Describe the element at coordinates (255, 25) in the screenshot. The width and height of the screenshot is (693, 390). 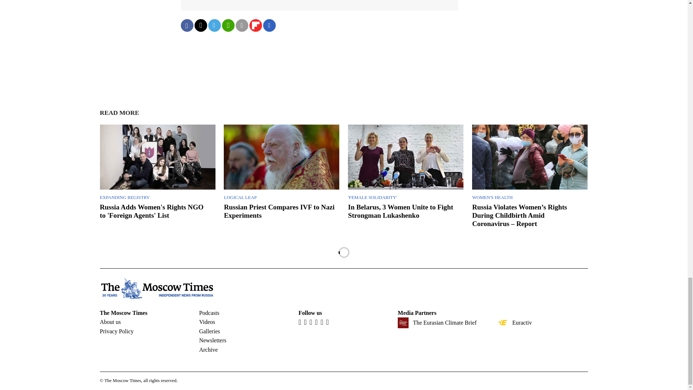
I see `Share on Flipboard` at that location.